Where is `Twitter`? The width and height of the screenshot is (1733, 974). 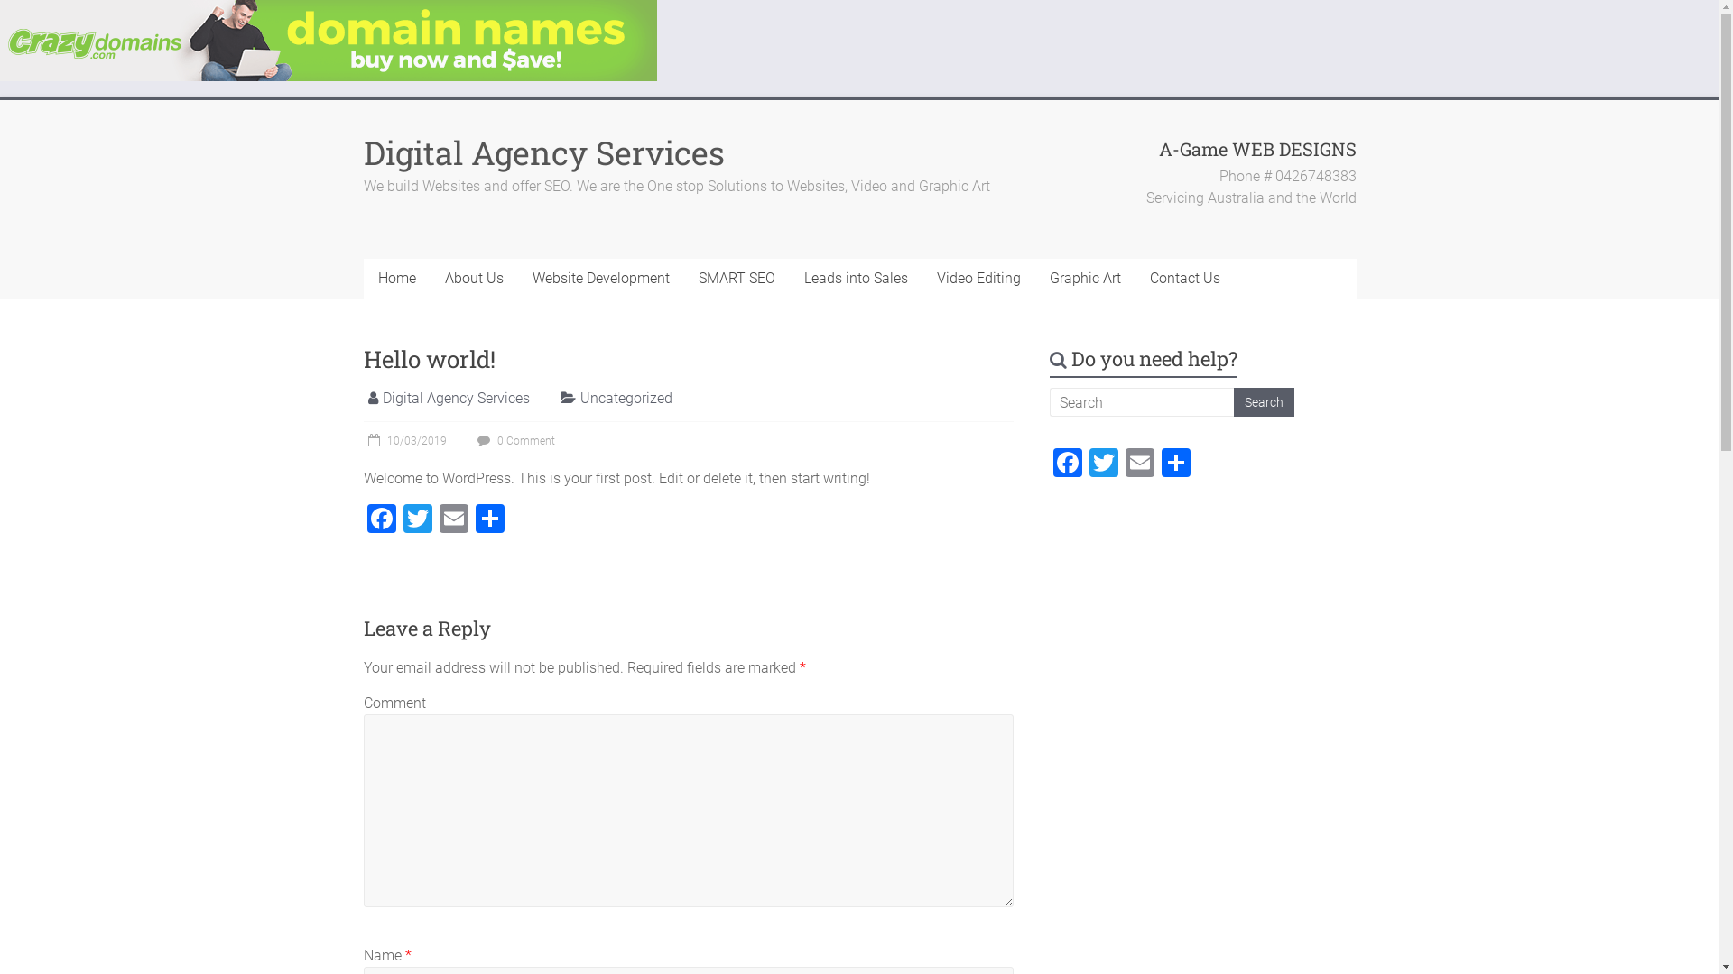
Twitter is located at coordinates (1104, 465).